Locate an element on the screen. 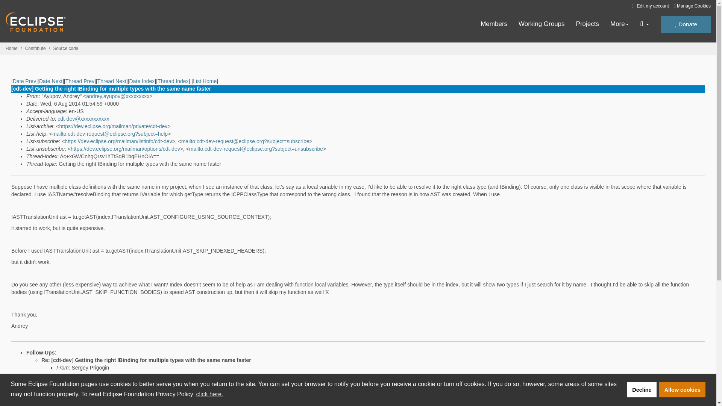 This screenshot has width=722, height=406. Donate is located at coordinates (685, 24).